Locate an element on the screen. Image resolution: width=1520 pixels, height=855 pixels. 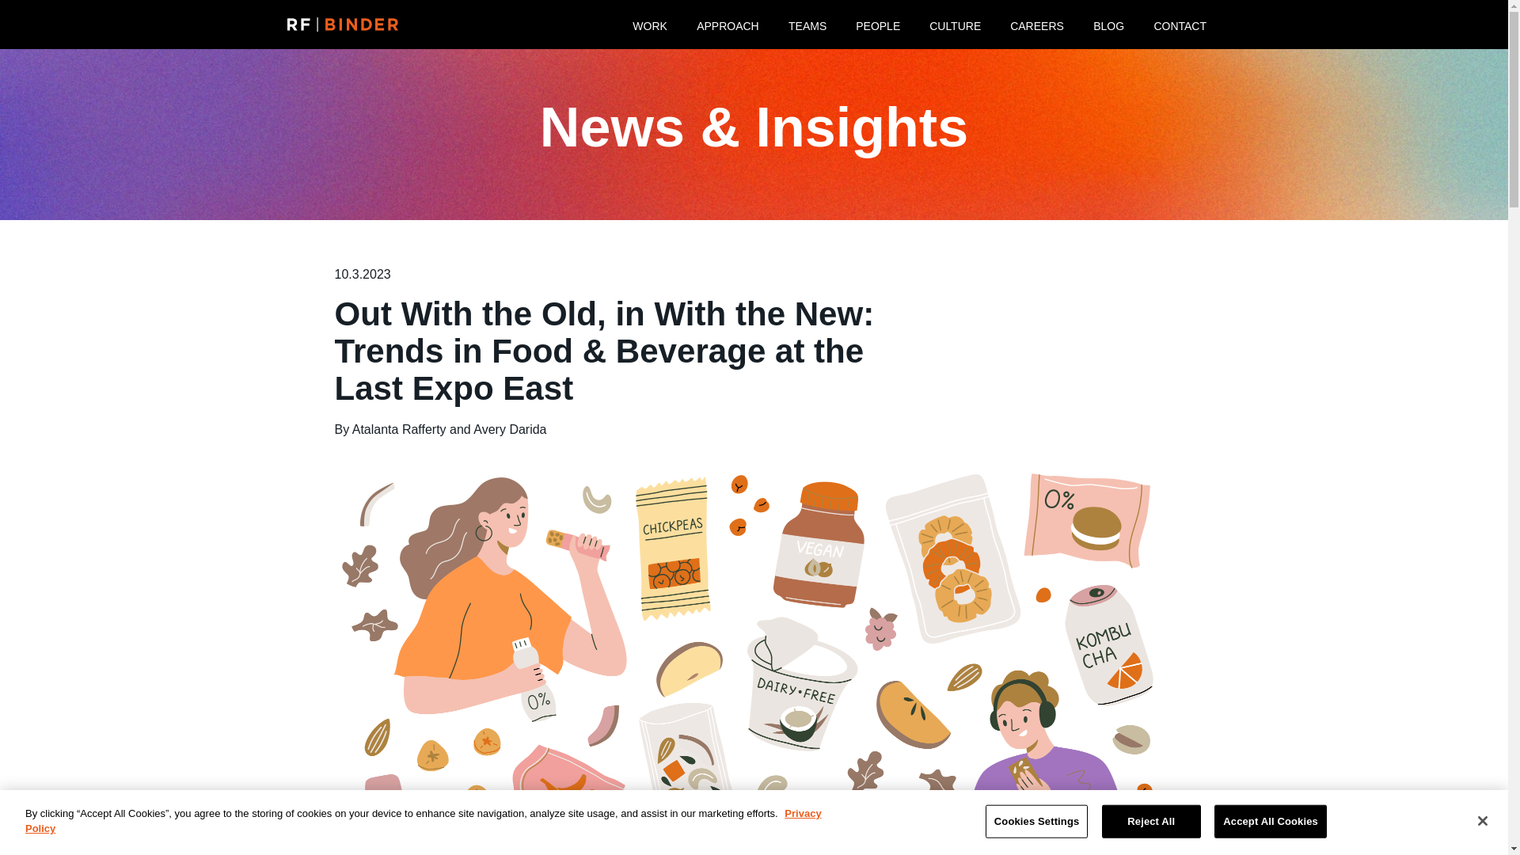
CONTACT is located at coordinates (1180, 24).